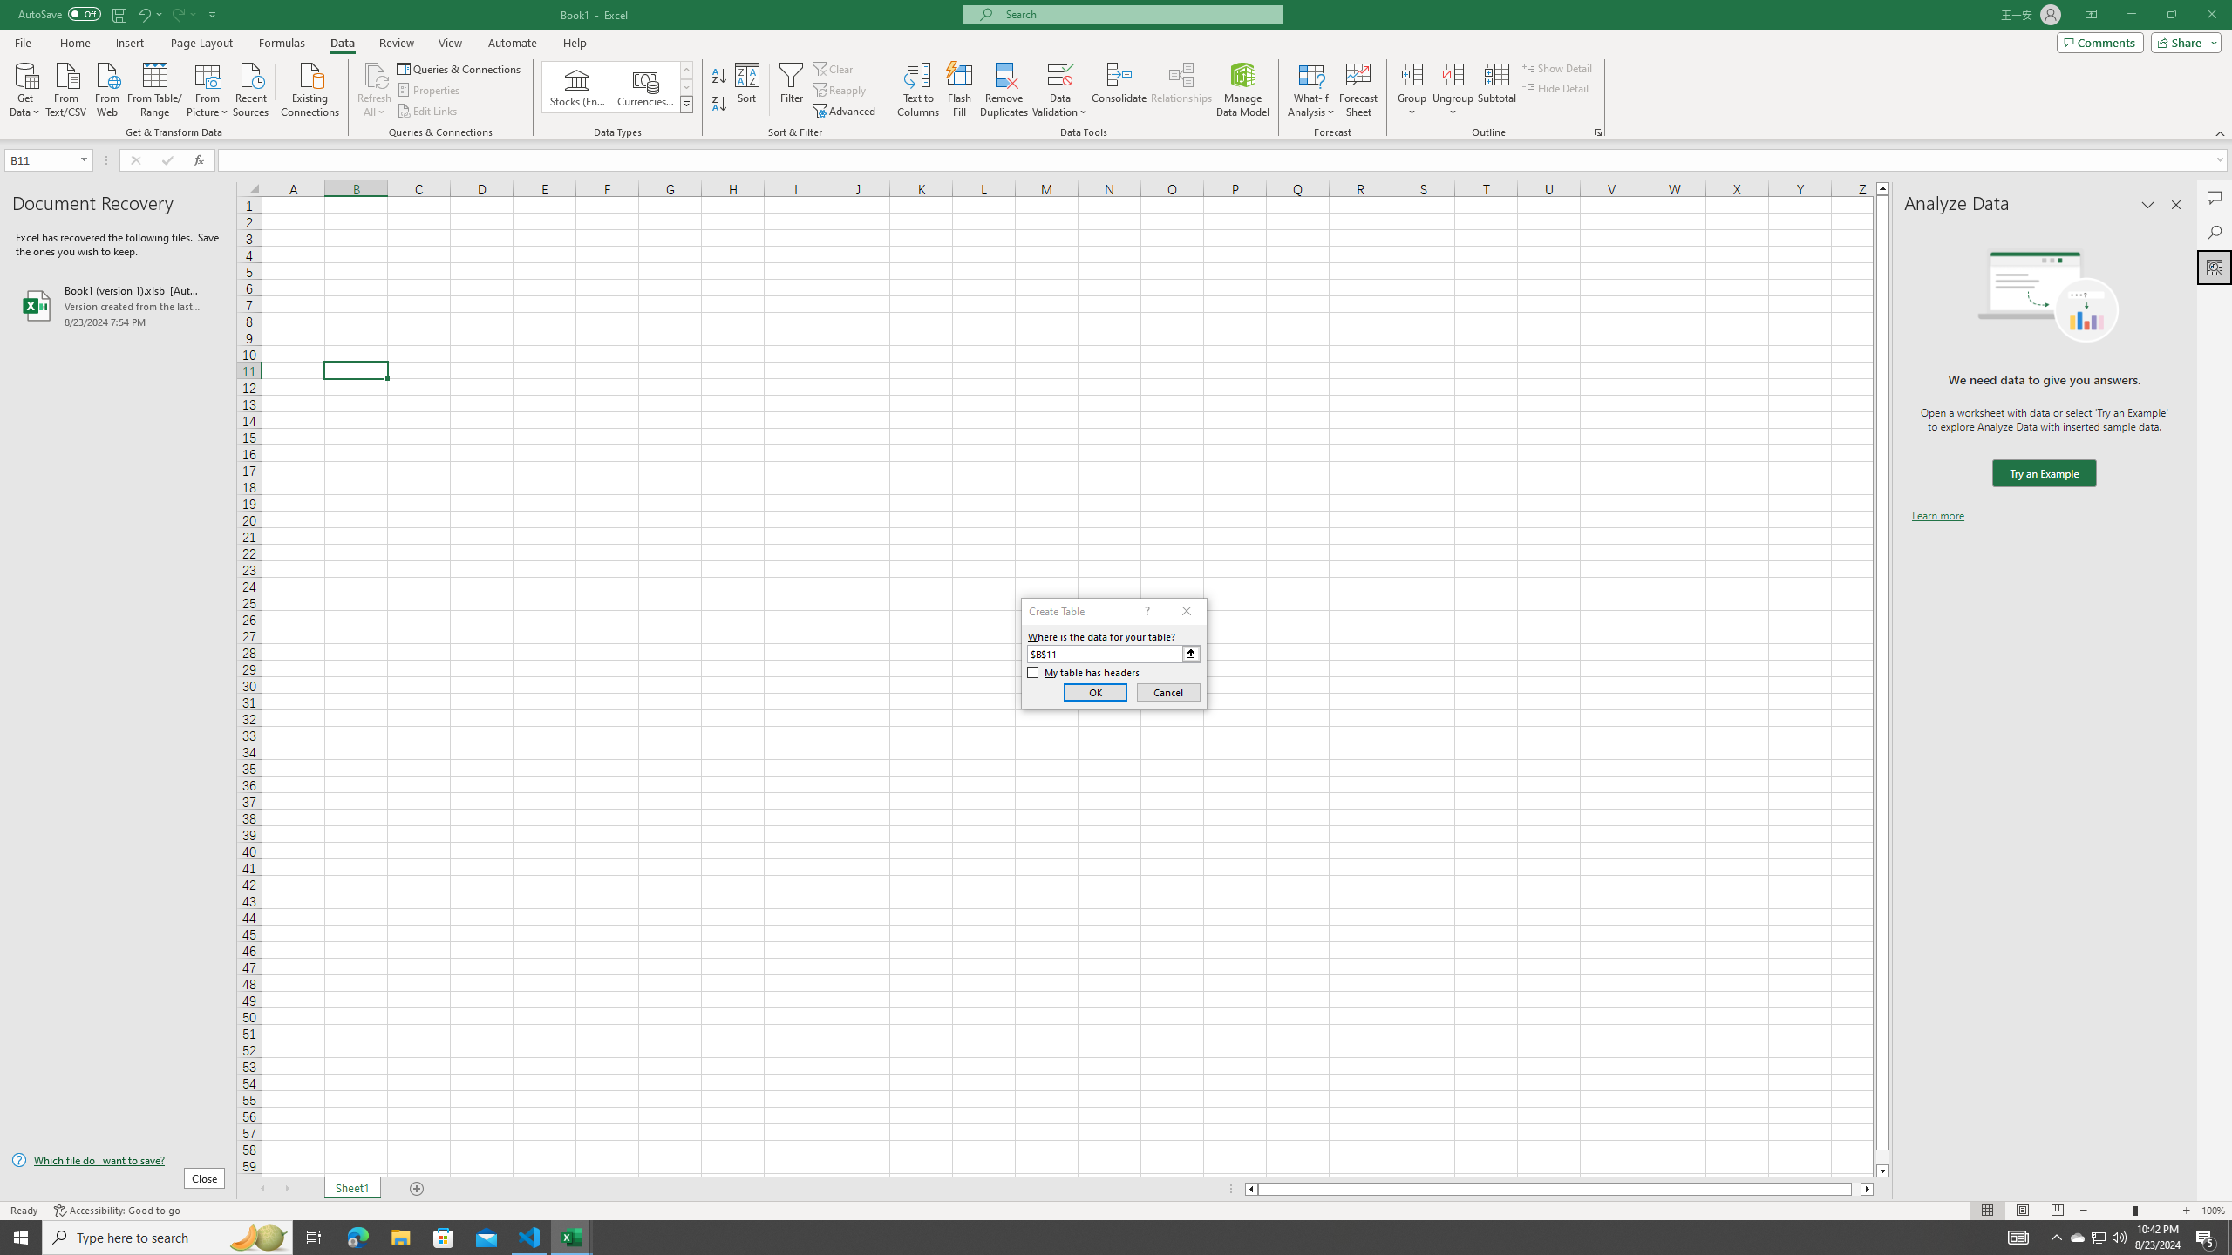 This screenshot has width=2232, height=1255. Describe the element at coordinates (375, 74) in the screenshot. I see `Refresh All` at that location.